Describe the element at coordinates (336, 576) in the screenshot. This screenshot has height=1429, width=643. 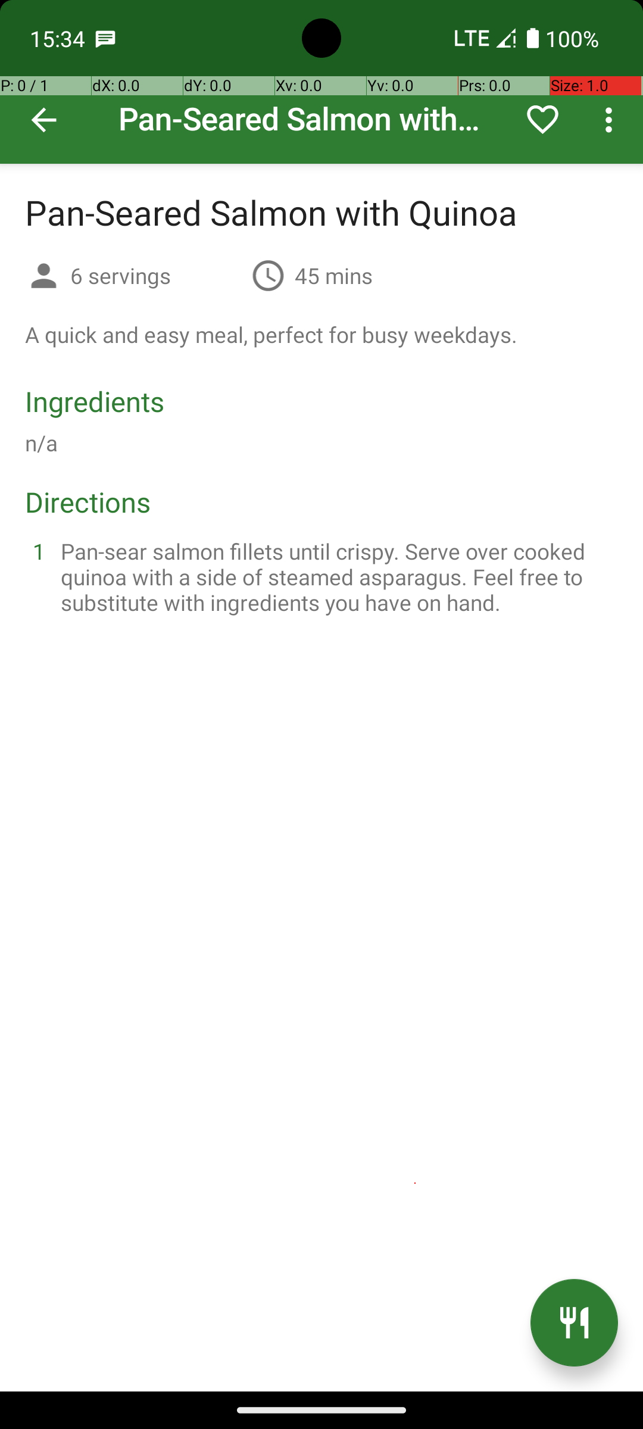
I see `Pan-sear salmon fillets until crispy. Serve over cooked quinoa with a side of steamed asparagus. Feel free to substitute with ingredients you have on hand.` at that location.